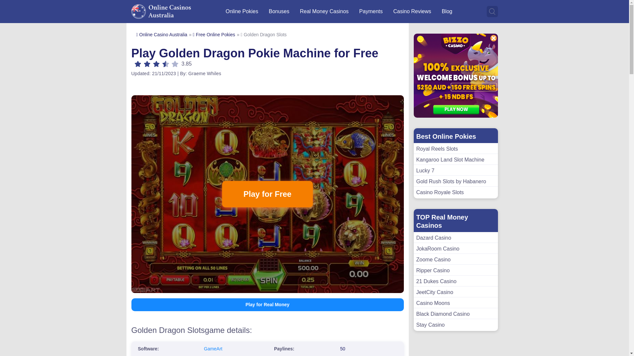  I want to click on Bonuses, so click(279, 11).